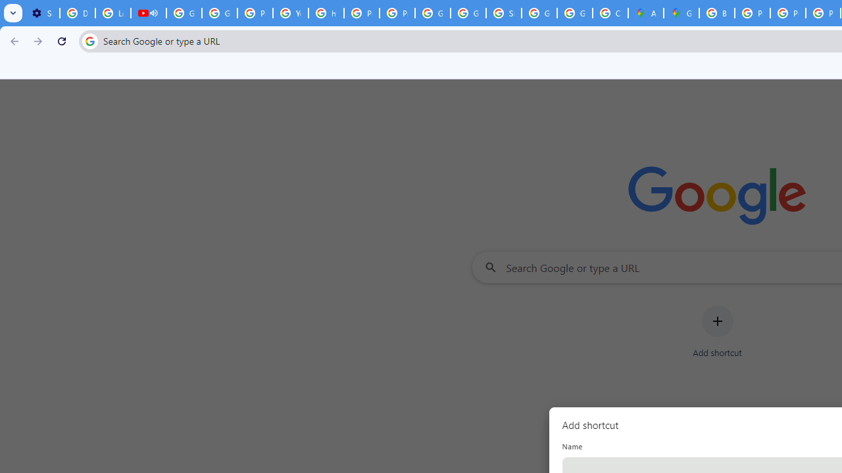 The height and width of the screenshot is (473, 842). I want to click on Privacy Help Center - Policies Help, so click(788, 13).